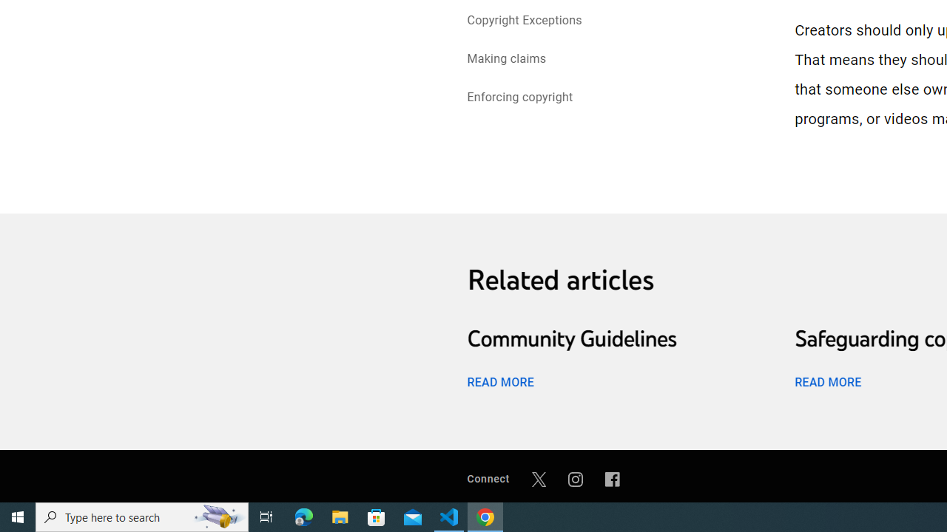 The width and height of the screenshot is (947, 532). Describe the element at coordinates (525, 21) in the screenshot. I see `Copyright Exceptions` at that location.